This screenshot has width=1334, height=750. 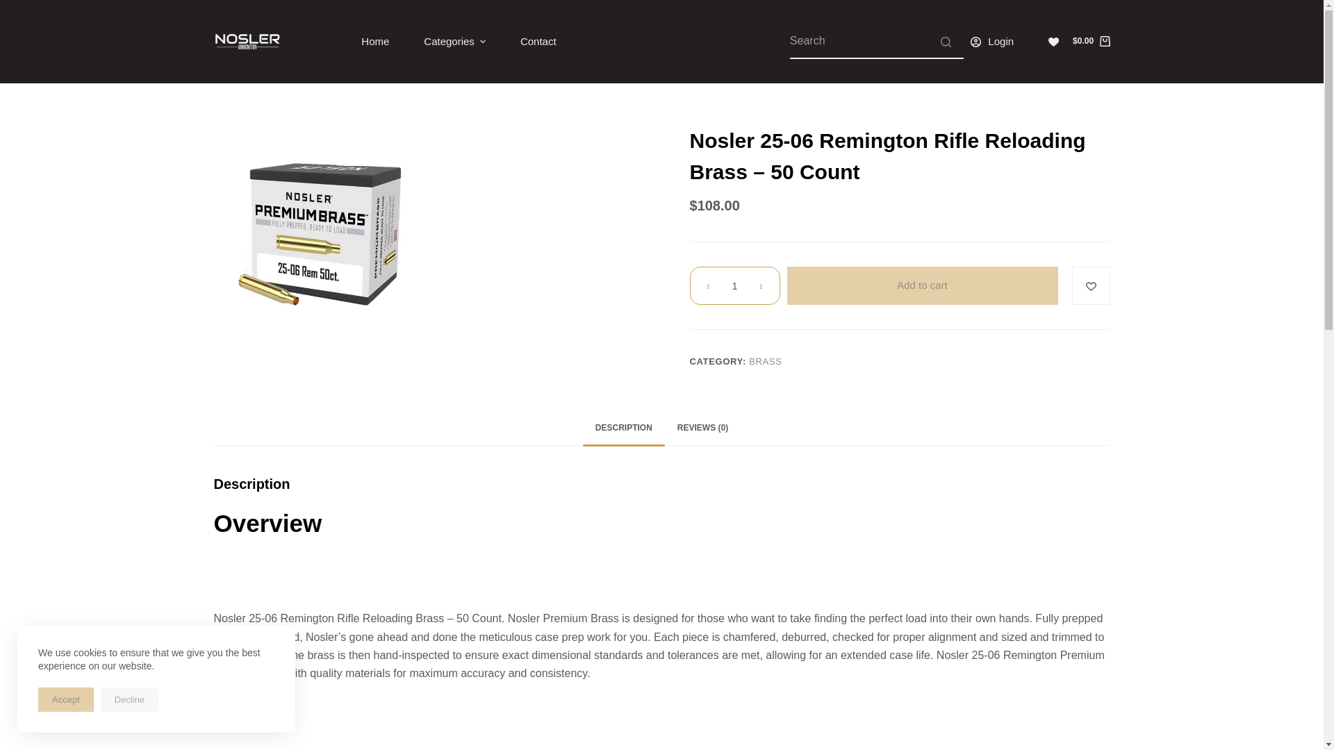 What do you see at coordinates (1070, 31) in the screenshot?
I see `52` at bounding box center [1070, 31].